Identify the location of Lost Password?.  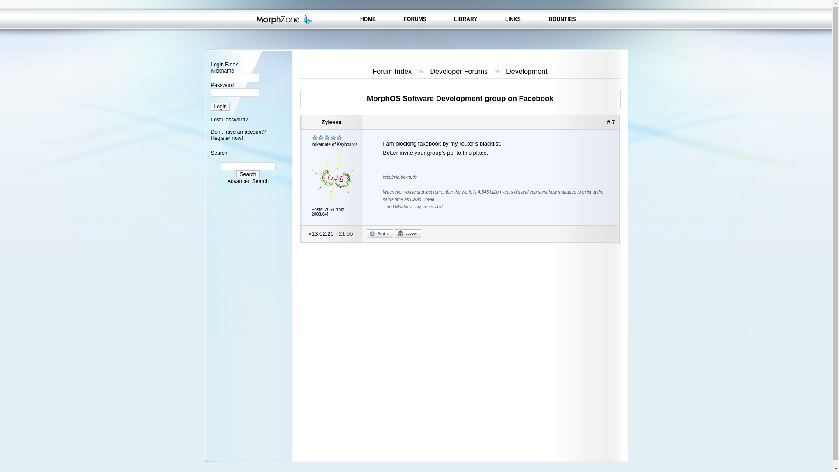
(229, 119).